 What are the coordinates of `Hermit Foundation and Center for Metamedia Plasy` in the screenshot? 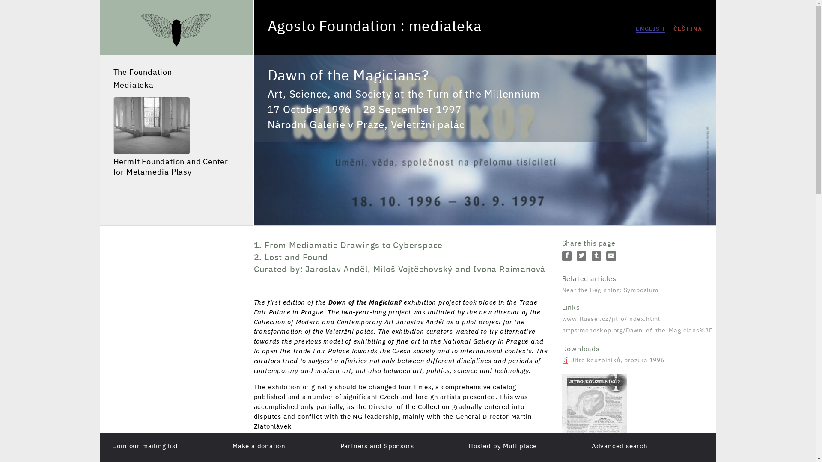 It's located at (176, 137).